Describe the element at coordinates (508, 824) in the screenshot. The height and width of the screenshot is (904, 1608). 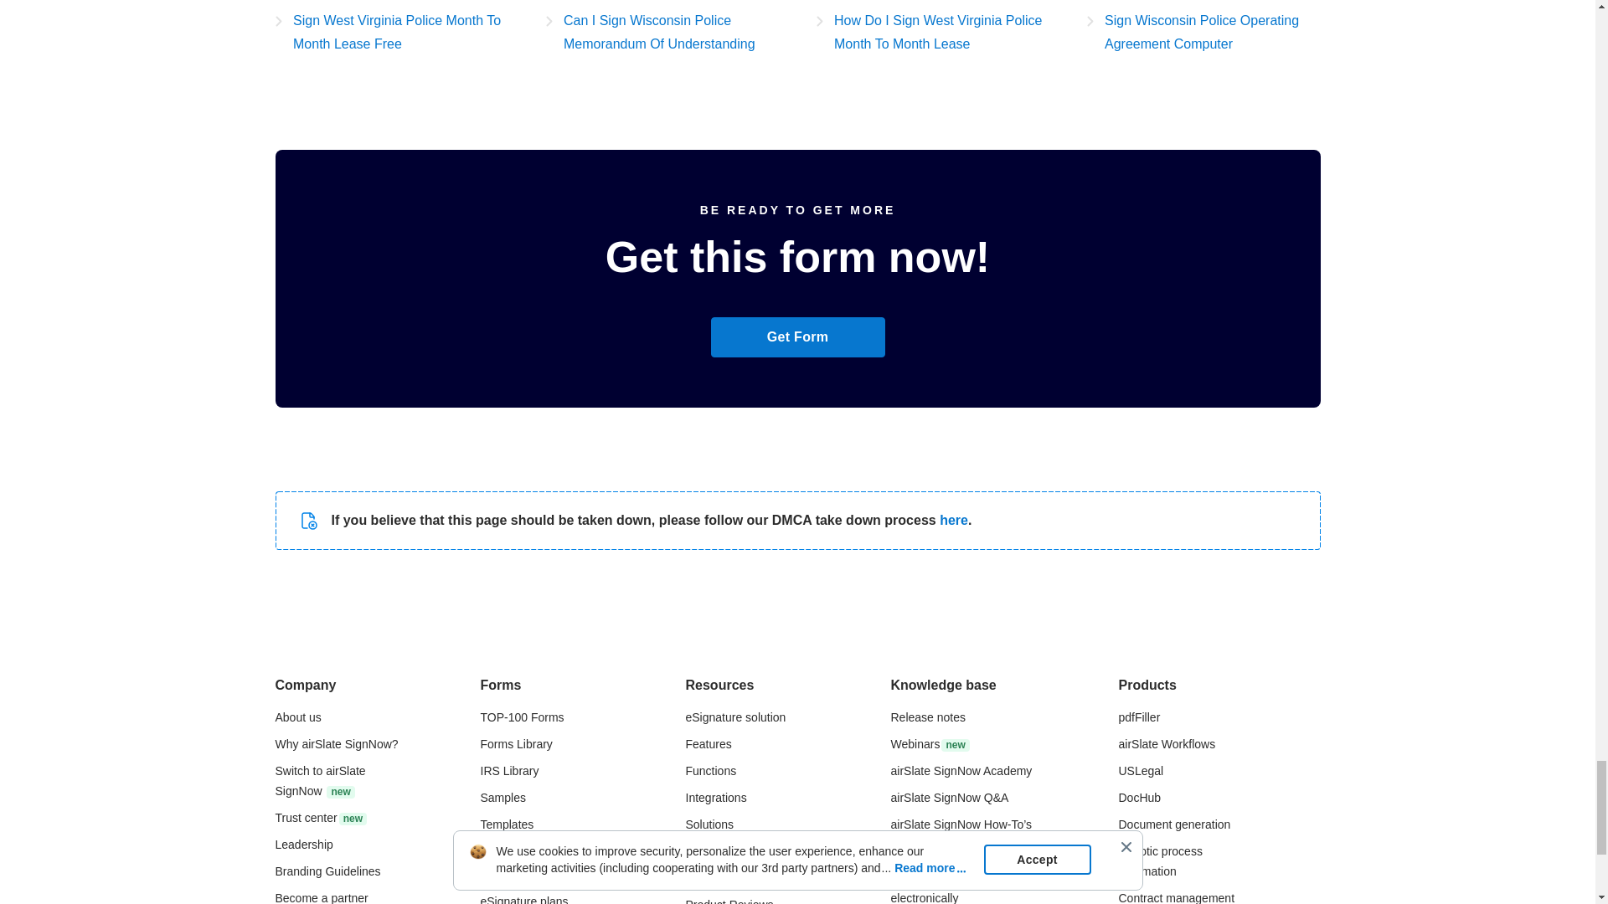
I see `Go to the  airSlate signNow  templates page` at that location.